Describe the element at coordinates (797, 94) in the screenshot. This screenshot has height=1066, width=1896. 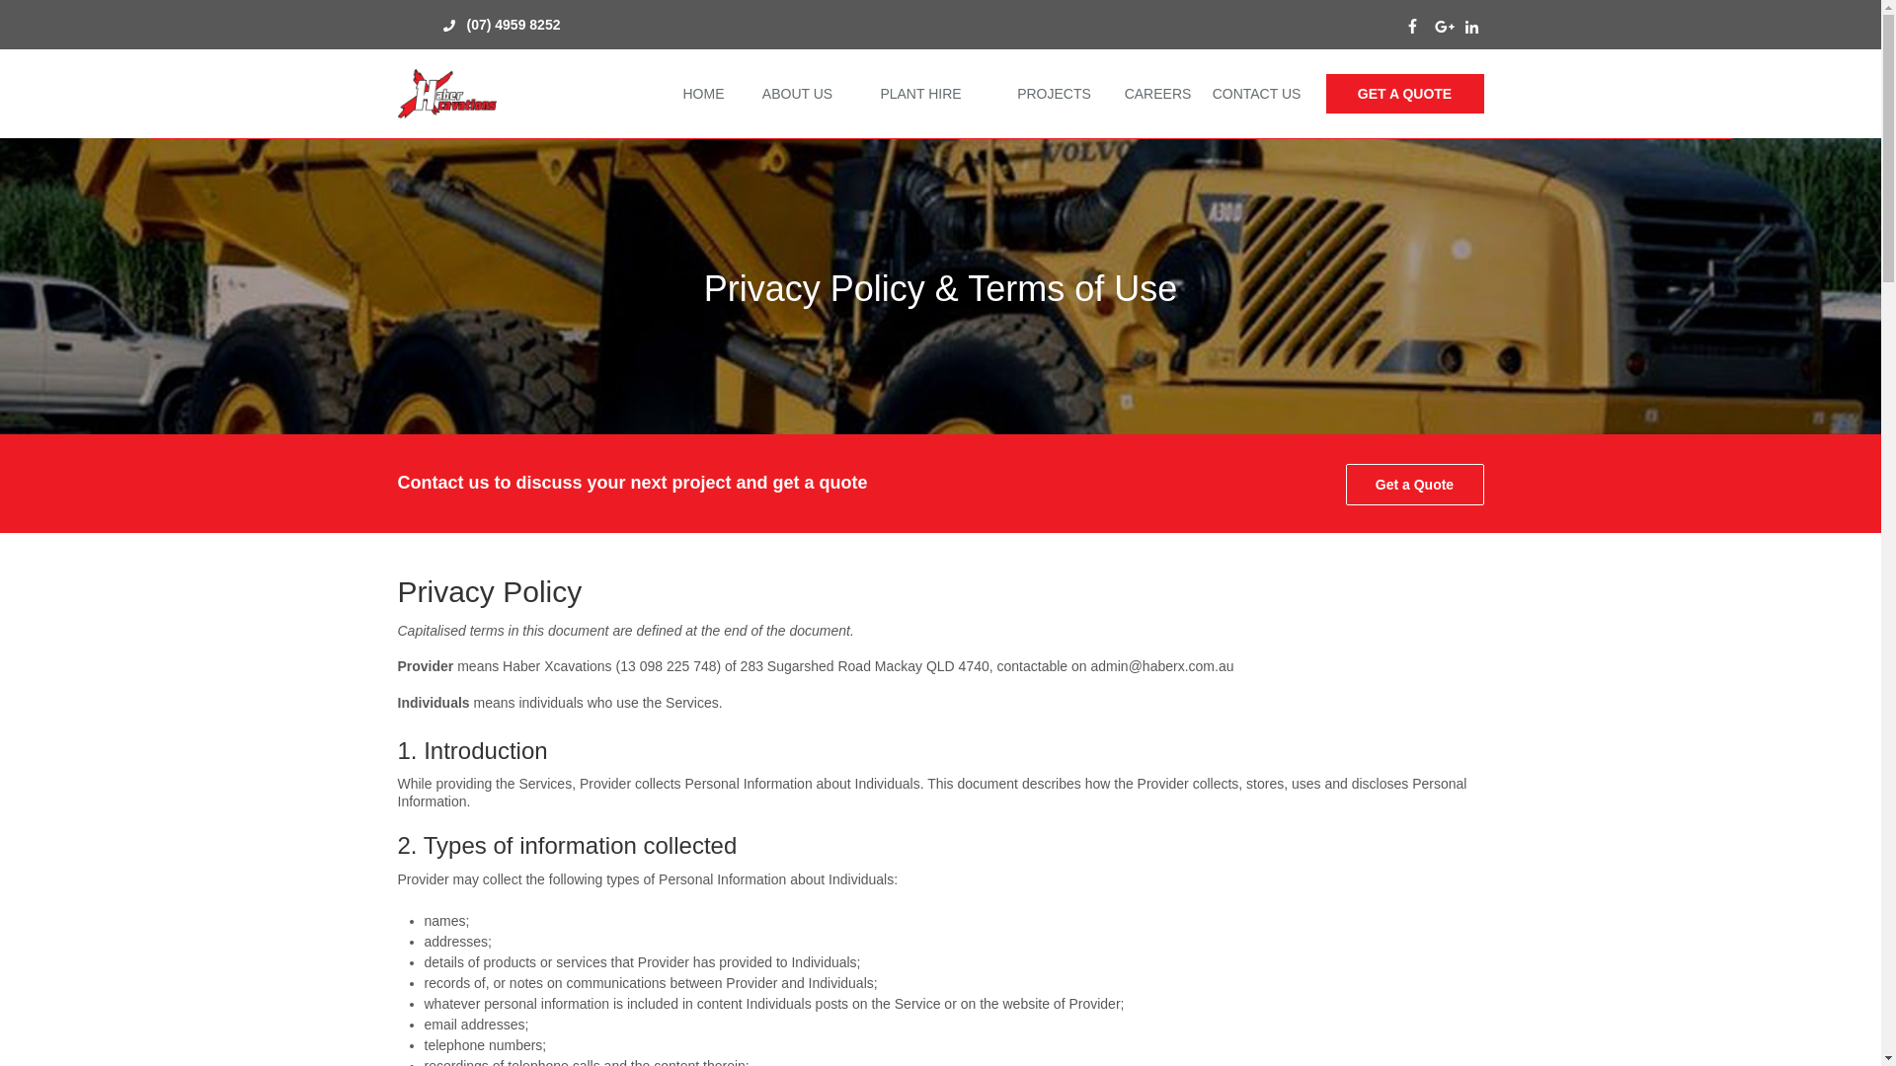
I see `ABOUT US` at that location.